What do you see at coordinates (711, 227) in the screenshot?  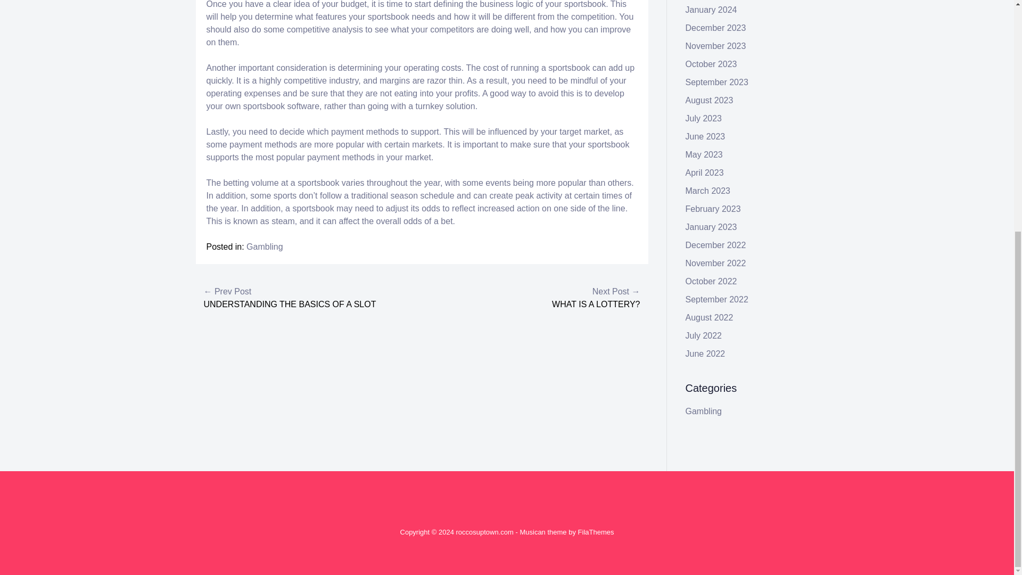 I see `January 2023` at bounding box center [711, 227].